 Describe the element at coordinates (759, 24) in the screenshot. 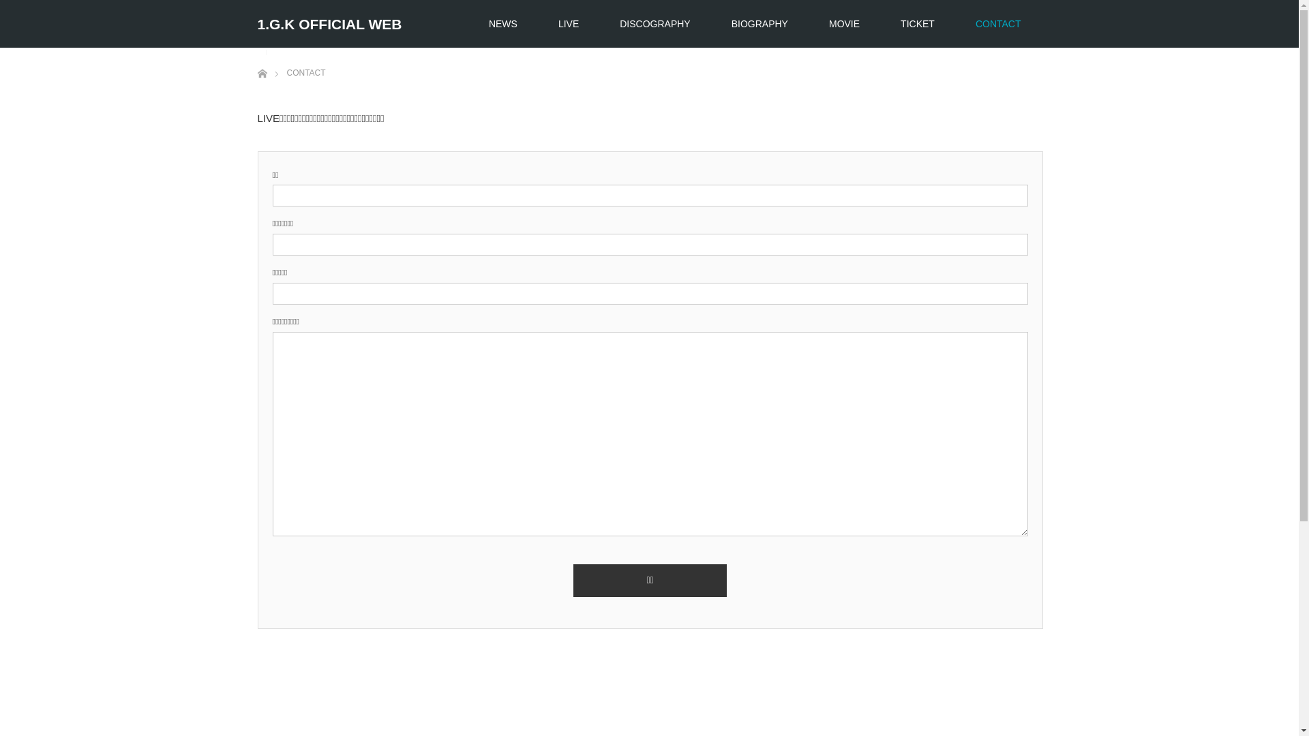

I see `BIOGRAPHY` at that location.